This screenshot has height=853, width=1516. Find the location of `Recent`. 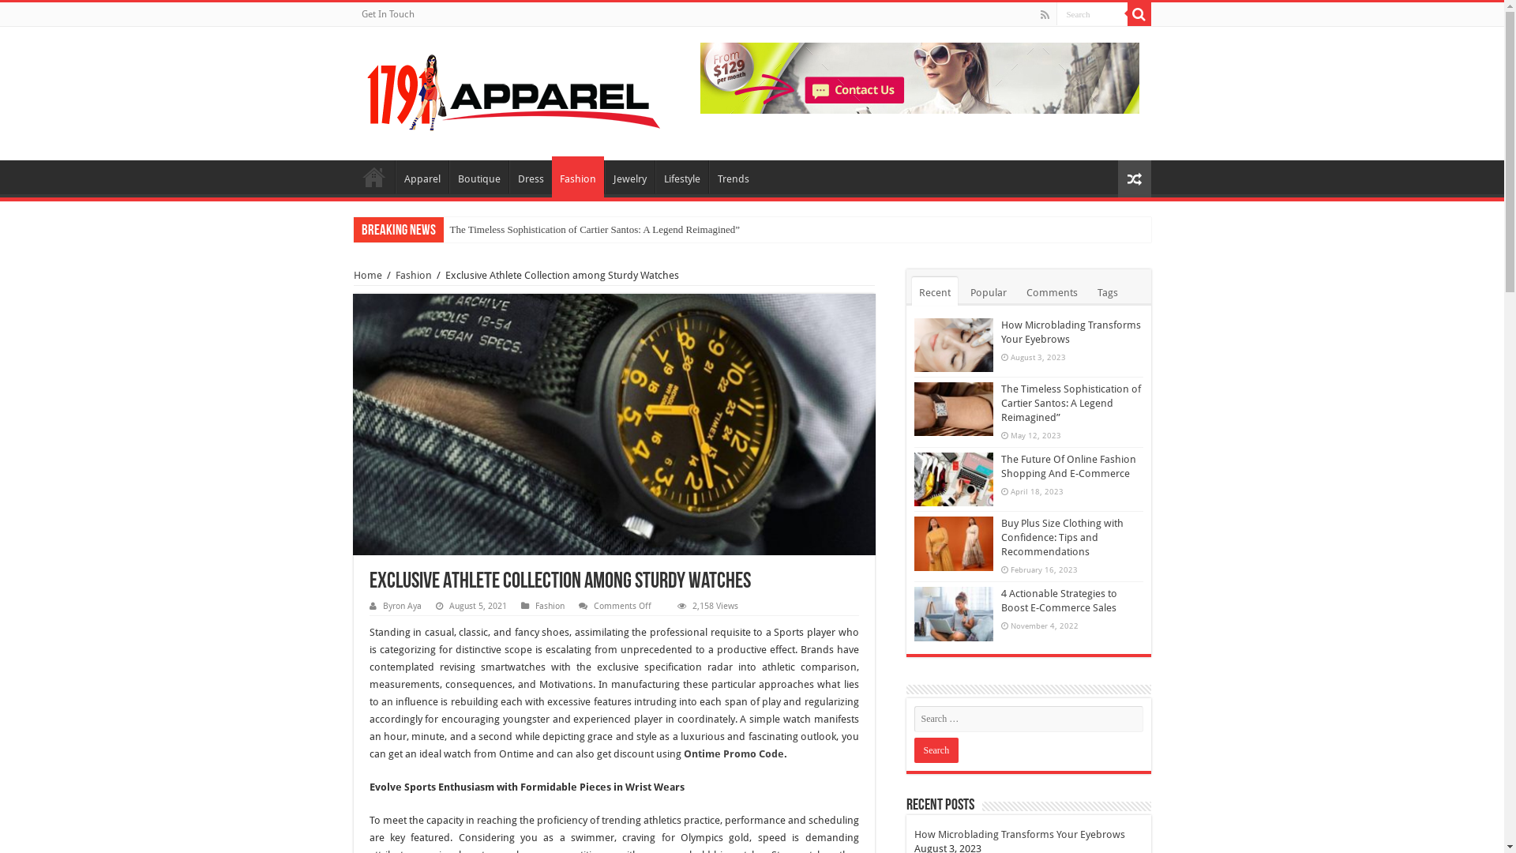

Recent is located at coordinates (934, 291).